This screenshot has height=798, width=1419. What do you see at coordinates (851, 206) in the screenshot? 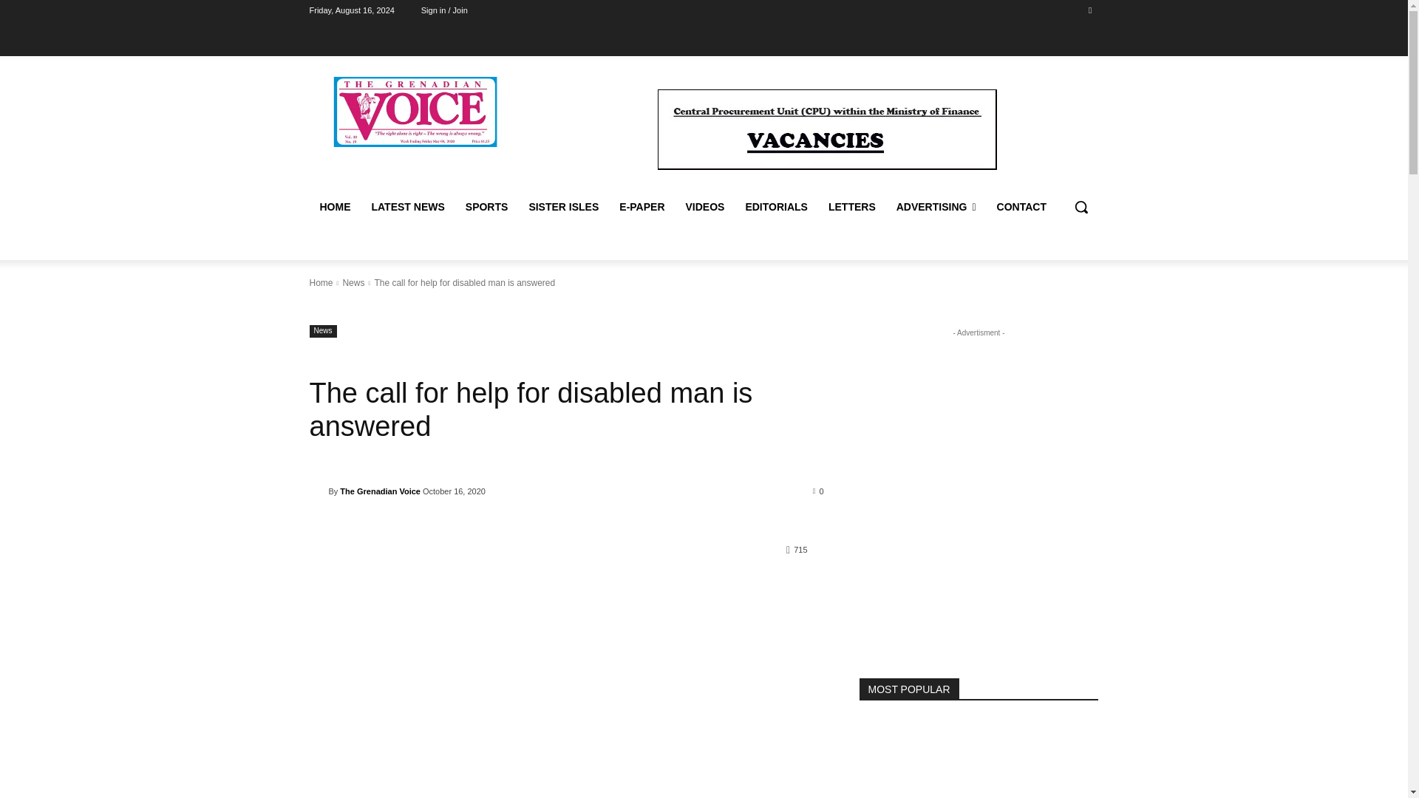
I see `LETTERS` at bounding box center [851, 206].